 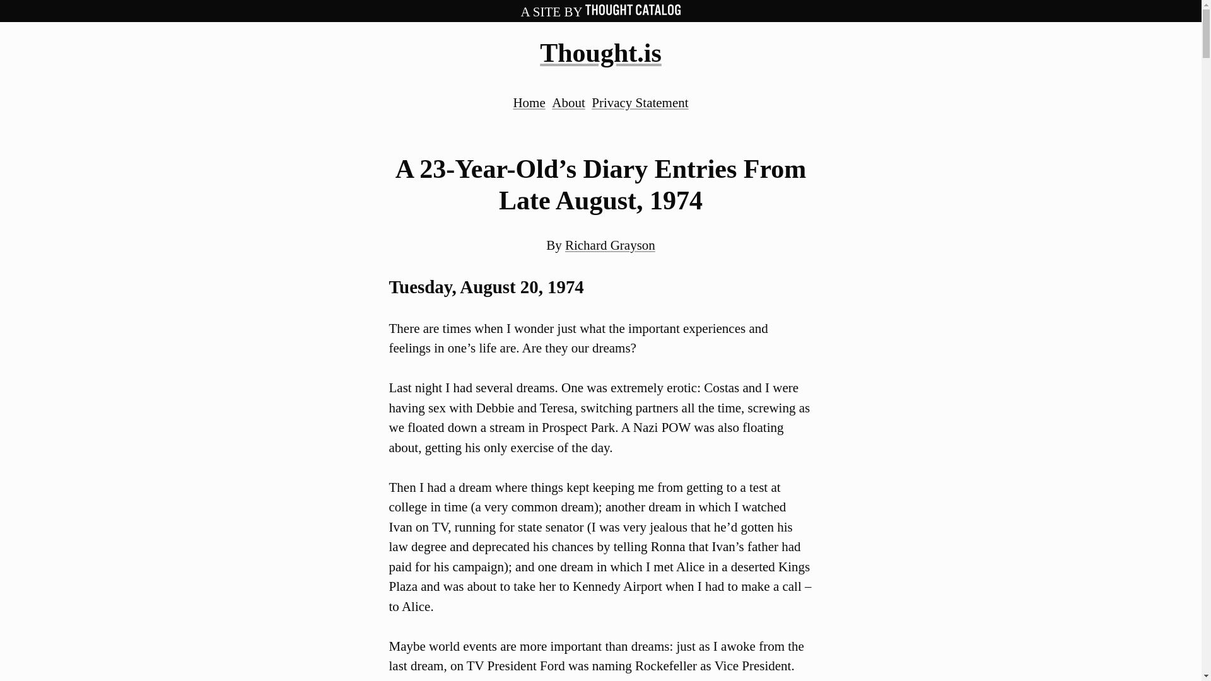 What do you see at coordinates (610, 245) in the screenshot?
I see `Richard Grayson` at bounding box center [610, 245].